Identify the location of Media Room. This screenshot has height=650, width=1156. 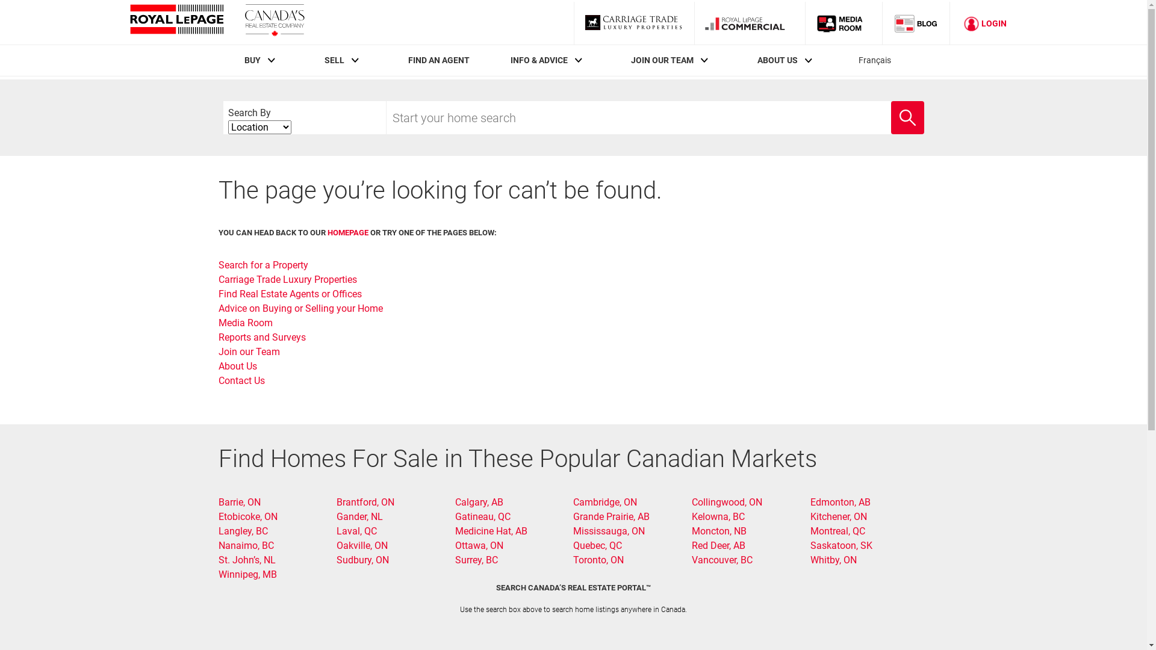
(844, 23).